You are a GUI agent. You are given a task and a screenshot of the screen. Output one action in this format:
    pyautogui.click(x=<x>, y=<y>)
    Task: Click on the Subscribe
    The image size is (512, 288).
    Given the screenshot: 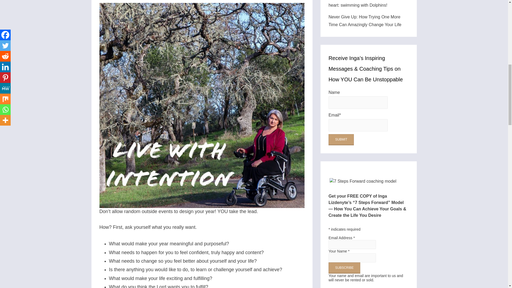 What is the action you would take?
    pyautogui.click(x=345, y=268)
    